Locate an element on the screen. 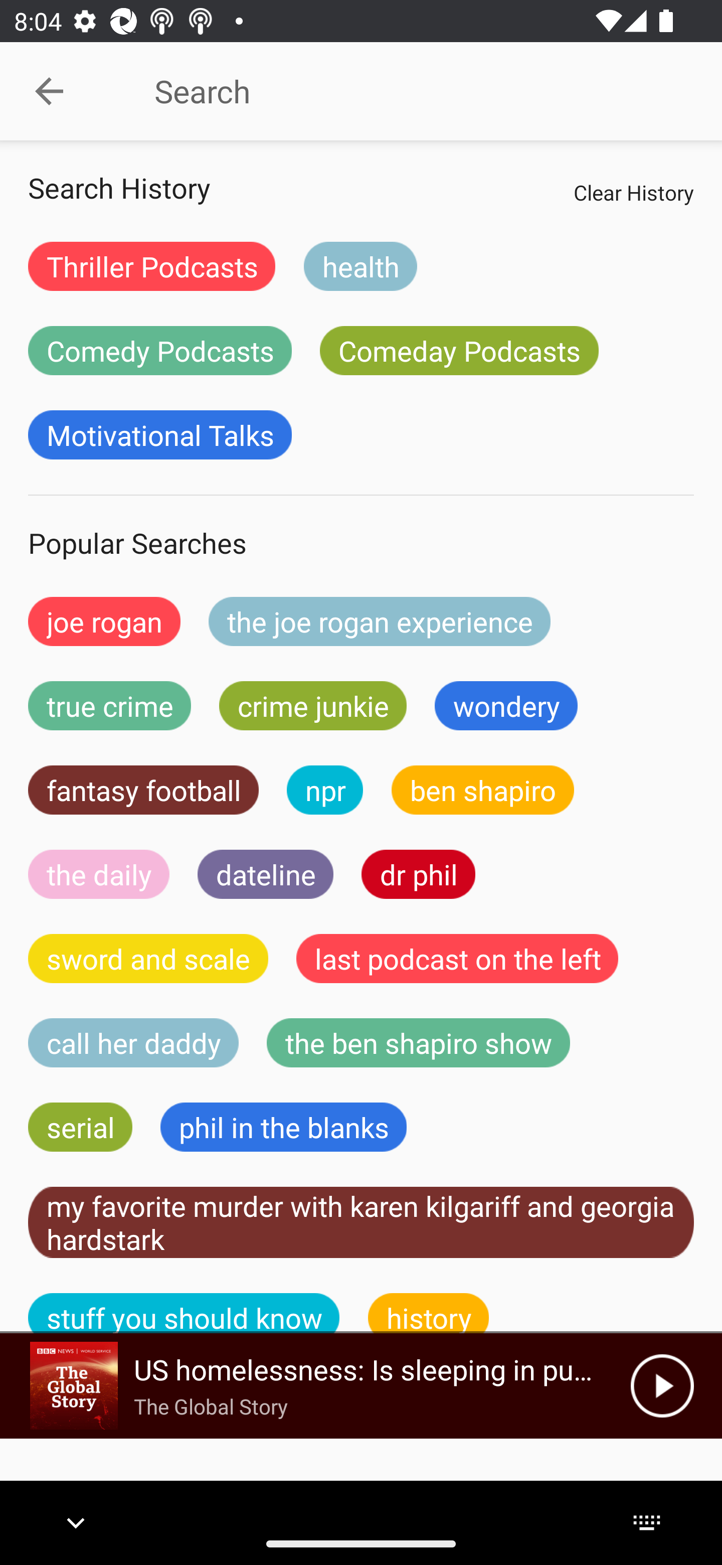 This screenshot has width=722, height=1565. Play is located at coordinates (662, 1385).